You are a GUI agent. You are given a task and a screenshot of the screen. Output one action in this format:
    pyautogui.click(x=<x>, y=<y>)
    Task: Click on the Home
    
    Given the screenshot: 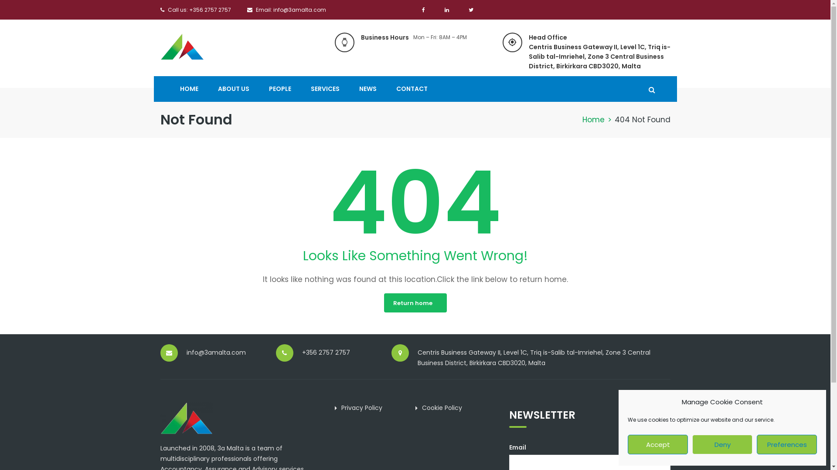 What is the action you would take?
    pyautogui.click(x=594, y=120)
    